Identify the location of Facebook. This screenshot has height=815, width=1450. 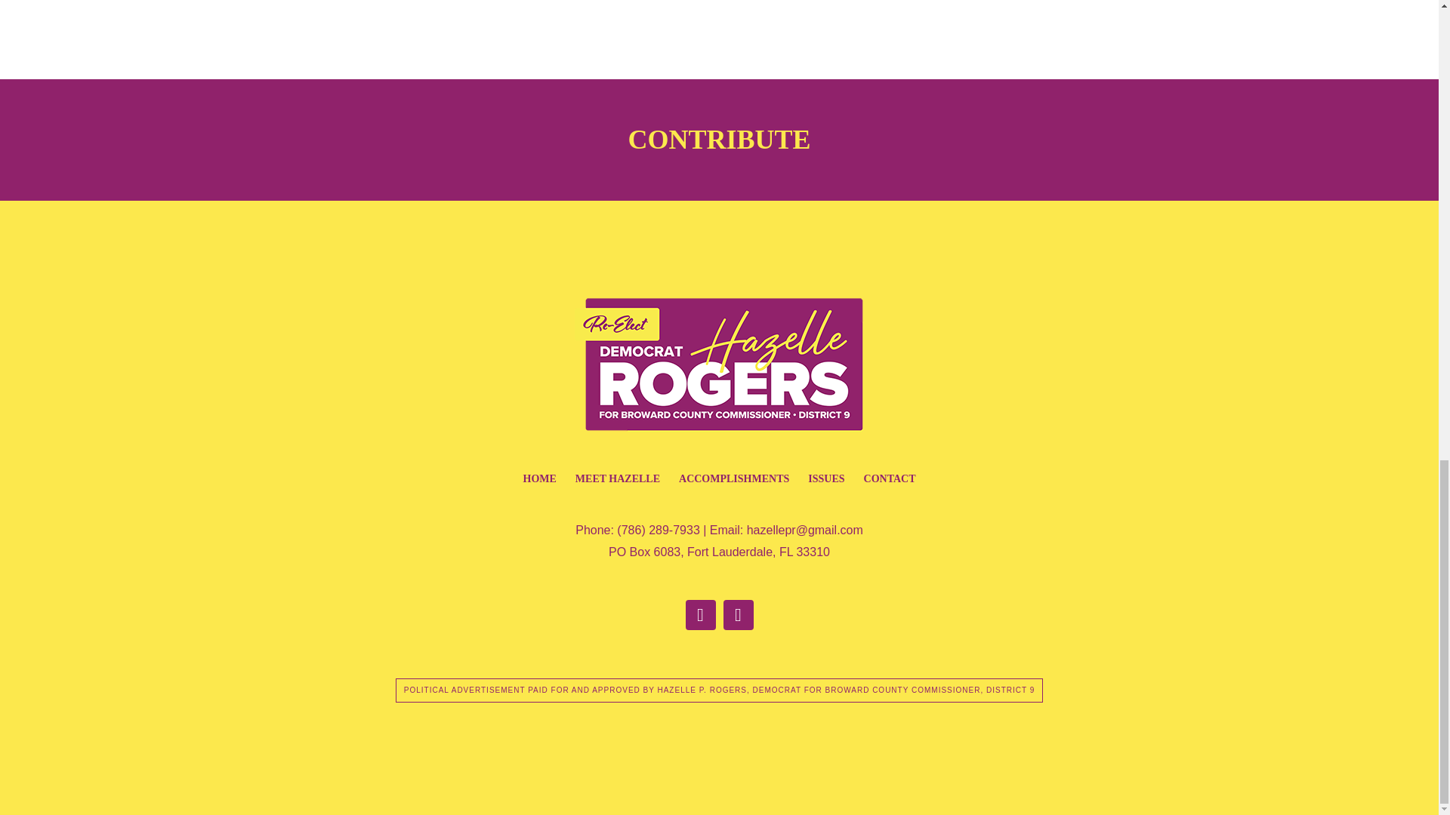
(701, 614).